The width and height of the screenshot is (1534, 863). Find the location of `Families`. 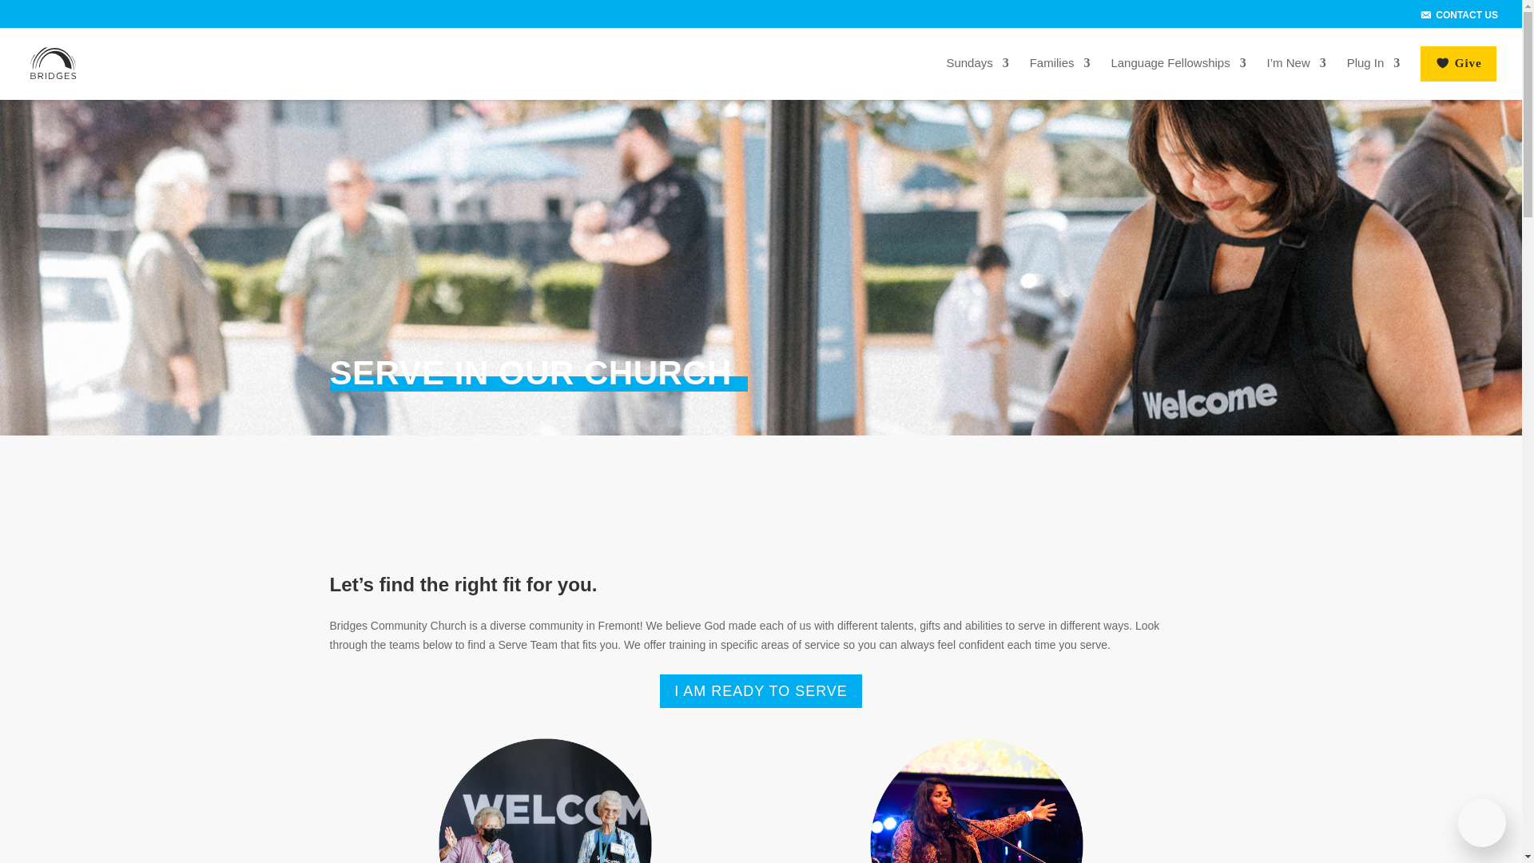

Families is located at coordinates (1059, 76).